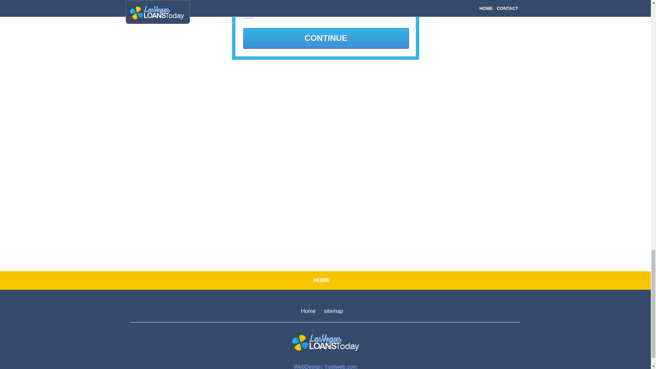  I want to click on sitemap, so click(333, 311).